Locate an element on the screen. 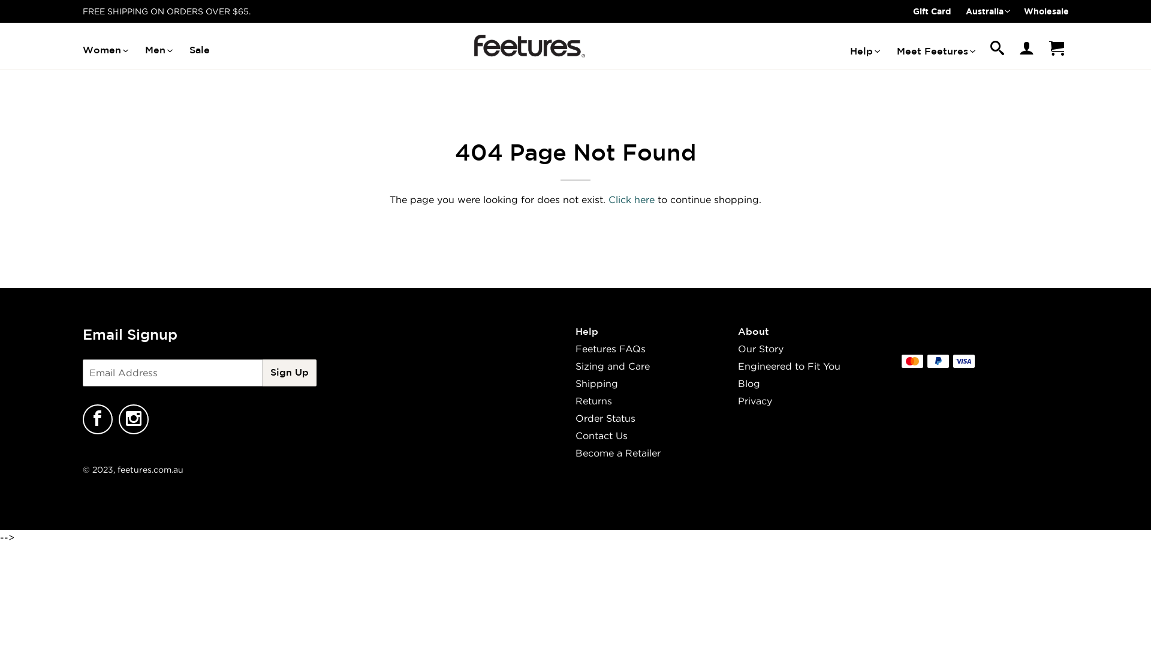 The image size is (1151, 647). Men is located at coordinates (158, 50).